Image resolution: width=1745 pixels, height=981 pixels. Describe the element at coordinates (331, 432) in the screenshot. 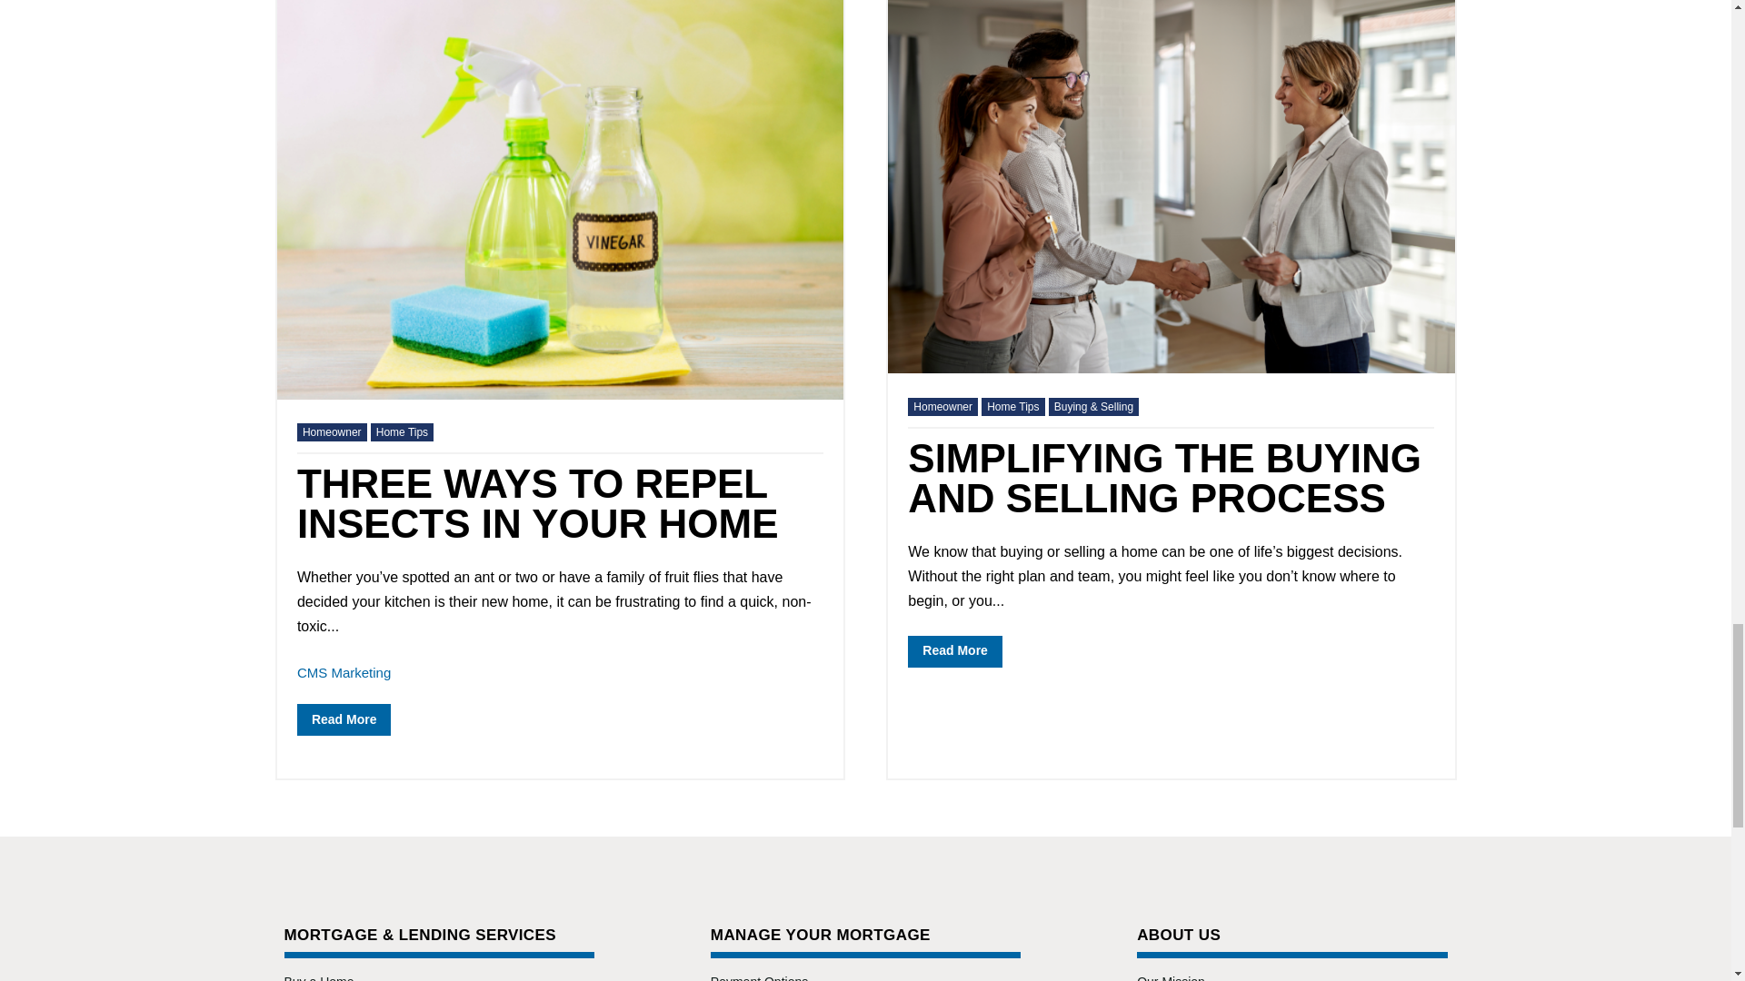

I see `Homeowner` at that location.